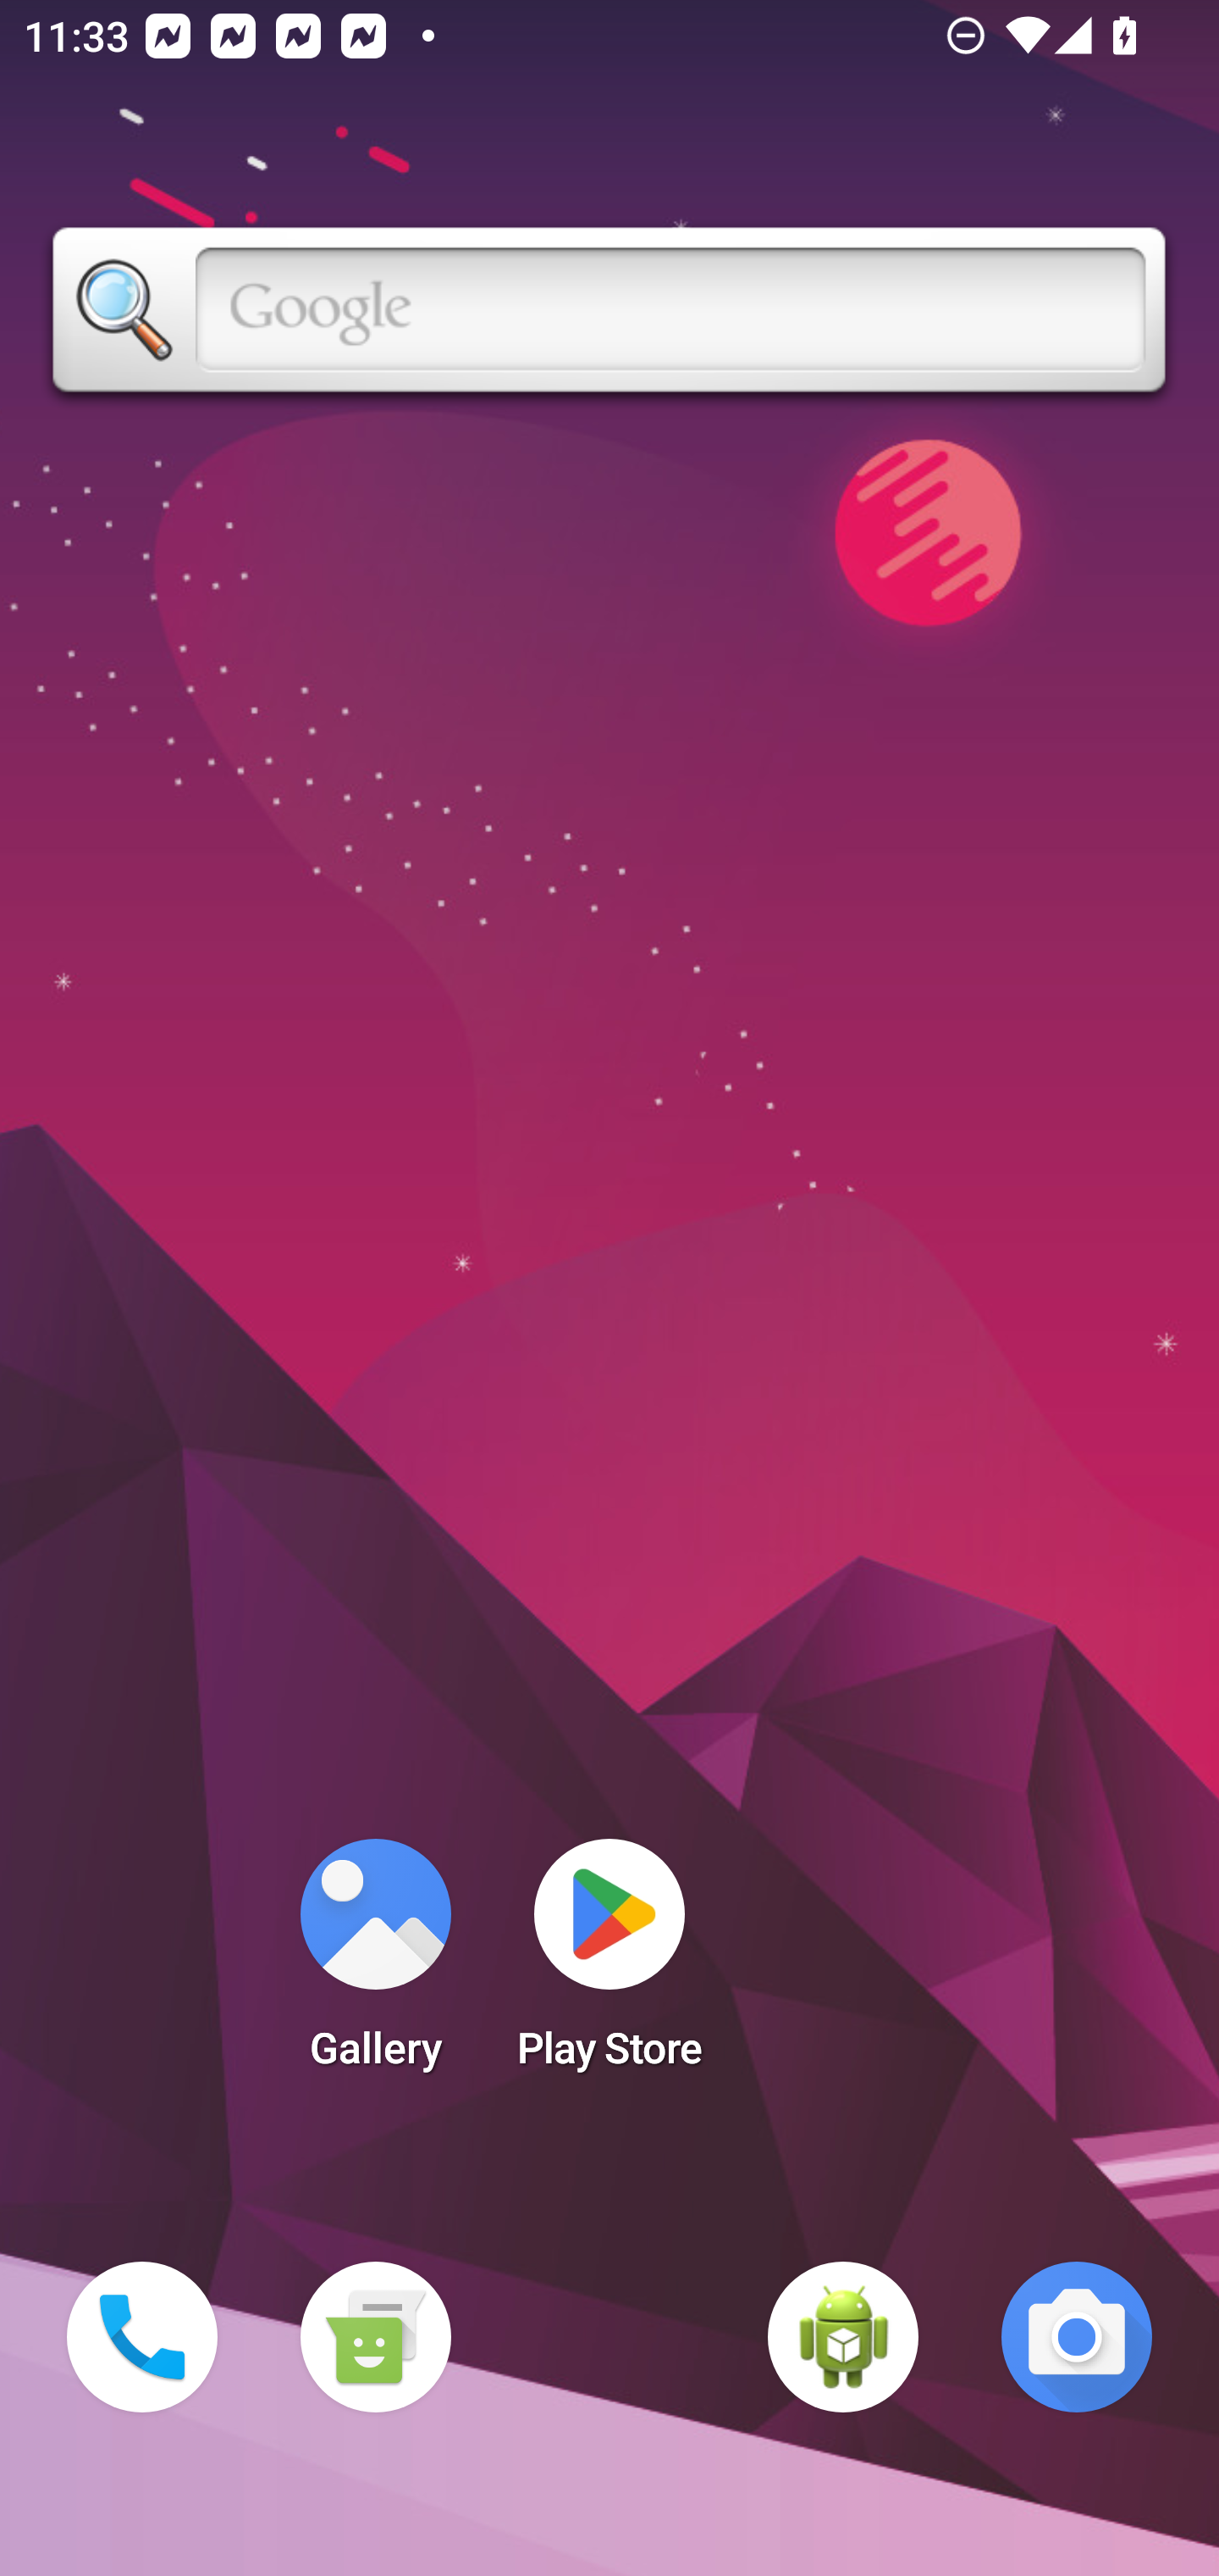  I want to click on Gallery, so click(375, 1964).